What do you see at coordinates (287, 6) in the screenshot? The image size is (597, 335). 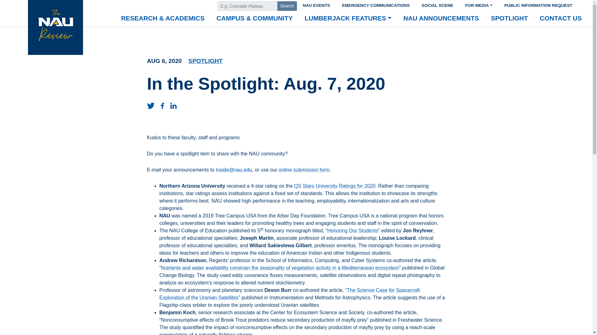 I see `Search` at bounding box center [287, 6].